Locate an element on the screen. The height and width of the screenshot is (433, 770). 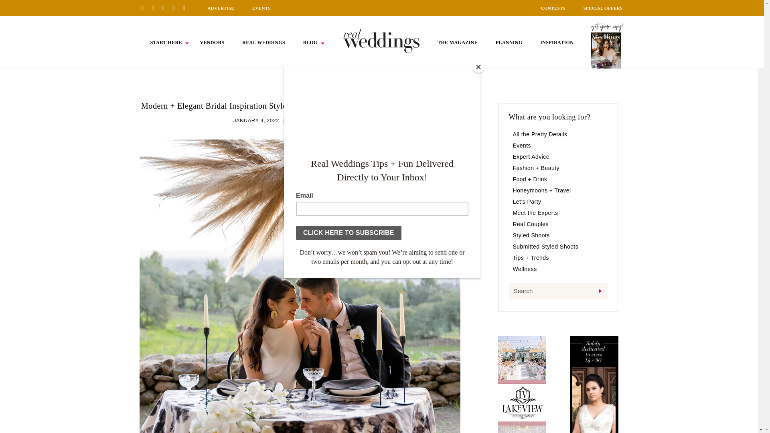
REAL WEDDINGS is located at coordinates (263, 42).